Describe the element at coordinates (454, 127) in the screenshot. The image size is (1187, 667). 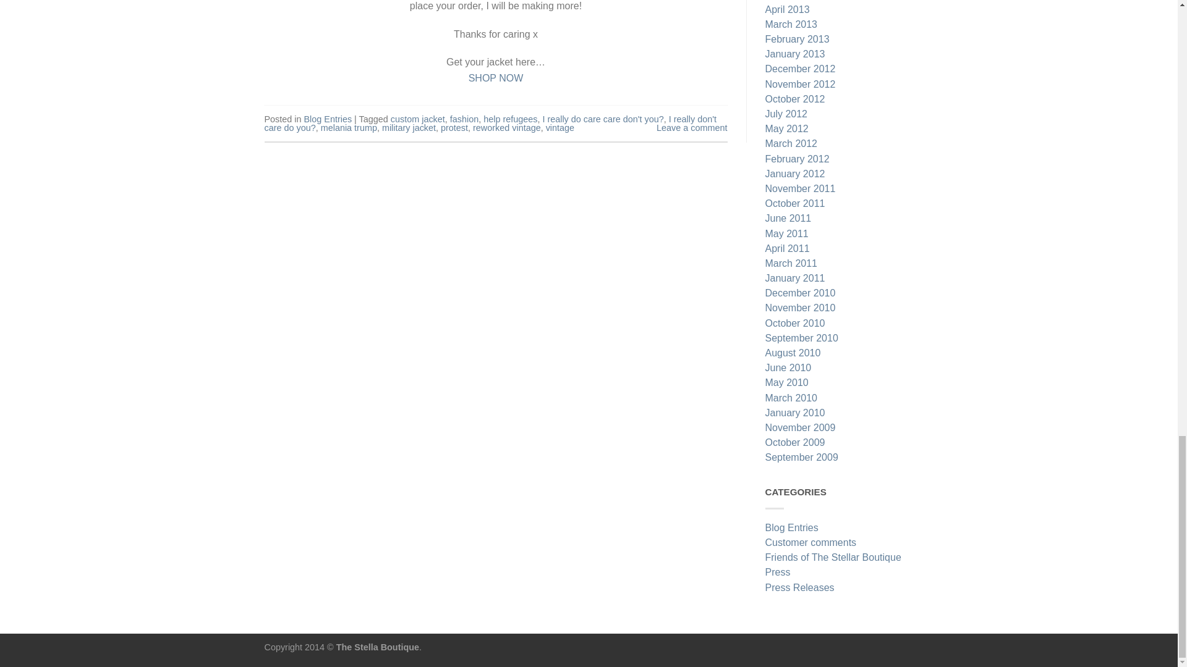
I see `protest` at that location.